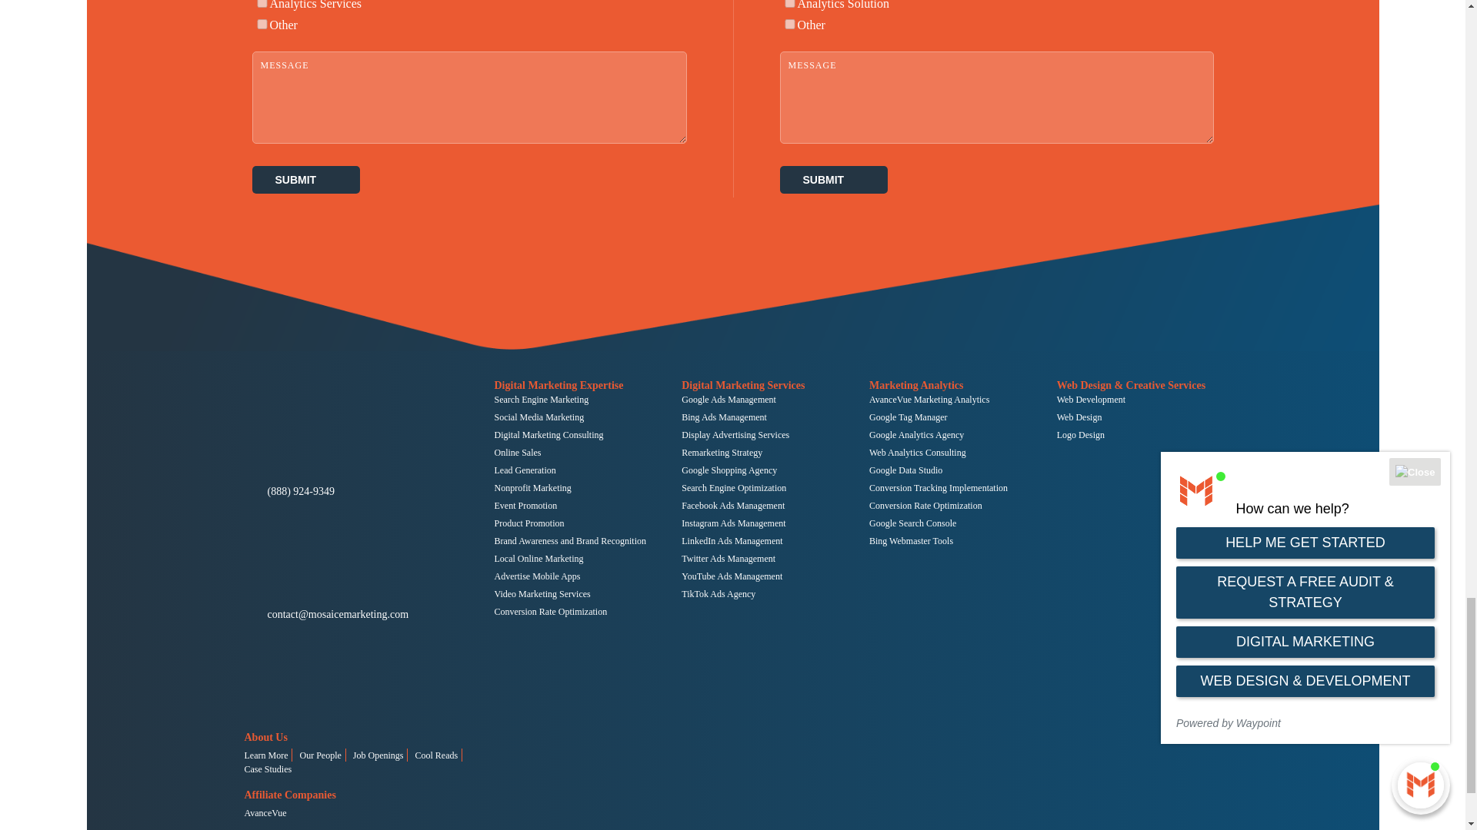 This screenshot has width=1477, height=830. I want to click on Other, so click(262, 23).